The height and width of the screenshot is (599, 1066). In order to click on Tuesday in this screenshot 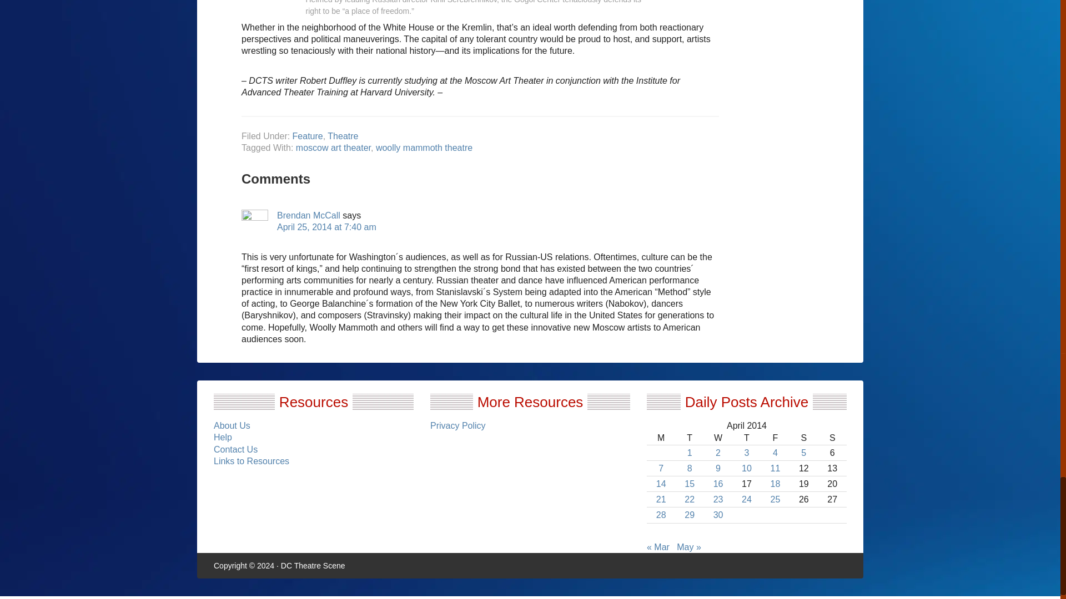, I will do `click(689, 438)`.